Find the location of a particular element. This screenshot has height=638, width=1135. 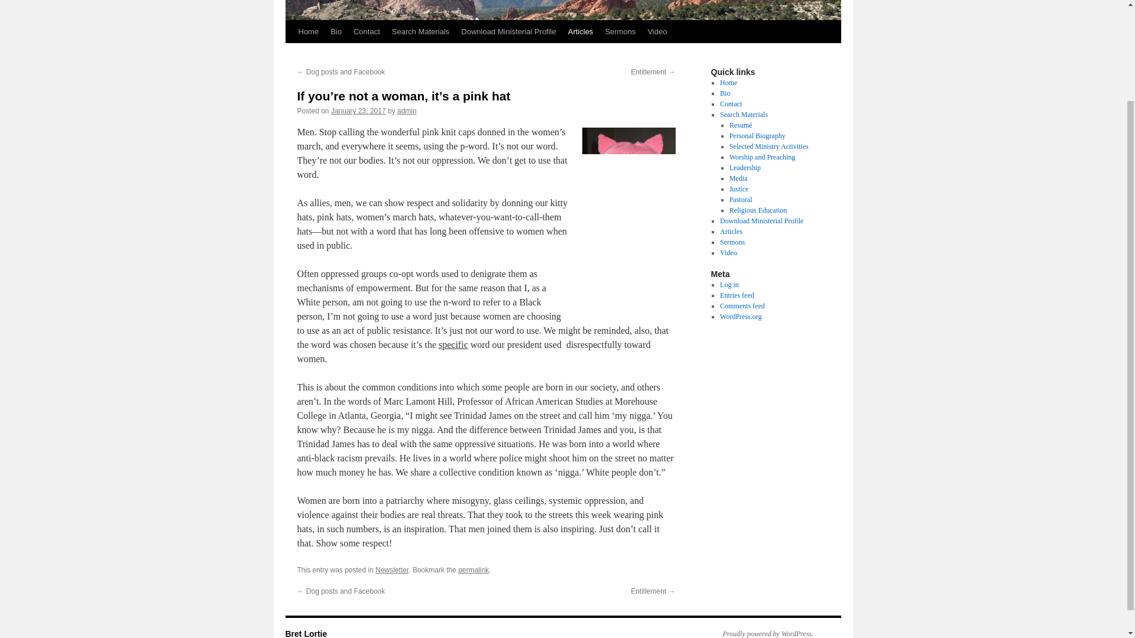

Bio is located at coordinates (725, 93).